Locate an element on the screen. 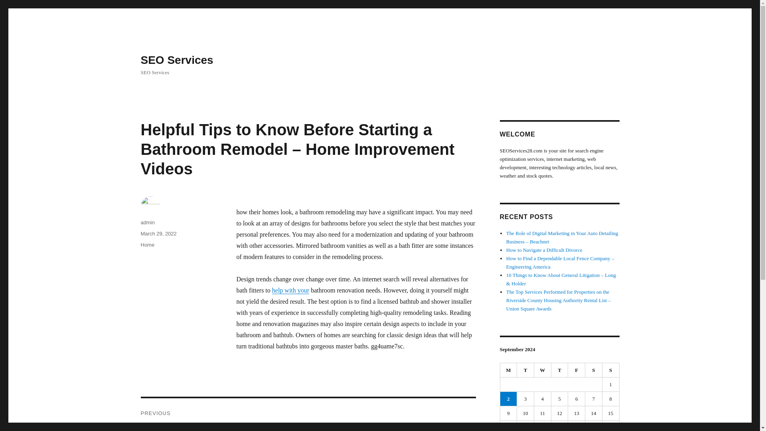 This screenshot has width=766, height=431. Home is located at coordinates (147, 245).